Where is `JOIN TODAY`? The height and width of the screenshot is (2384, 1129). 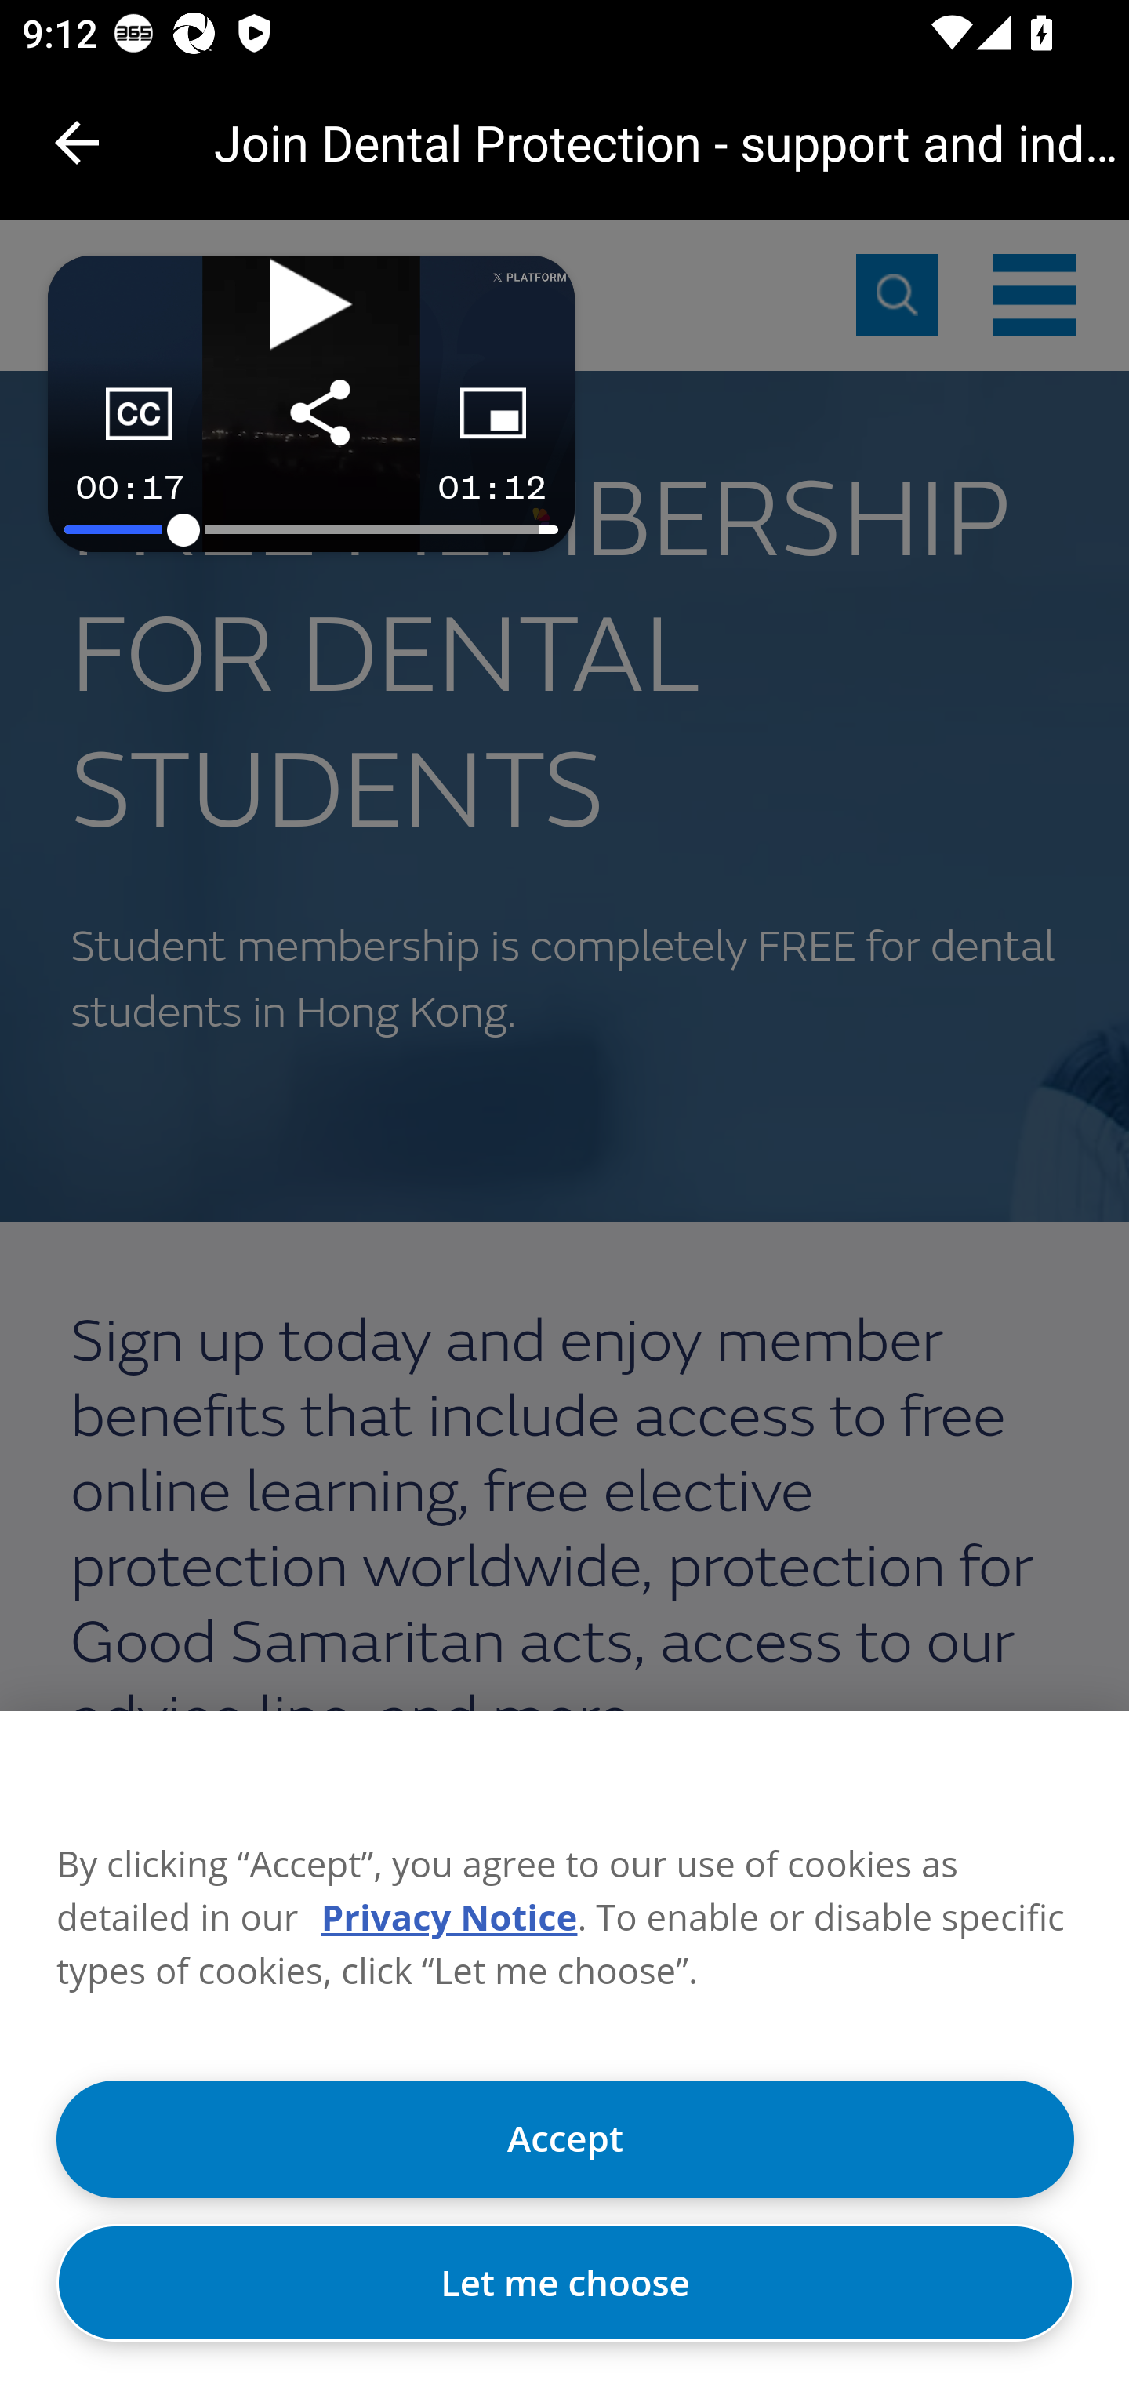 JOIN TODAY is located at coordinates (564, 2301).